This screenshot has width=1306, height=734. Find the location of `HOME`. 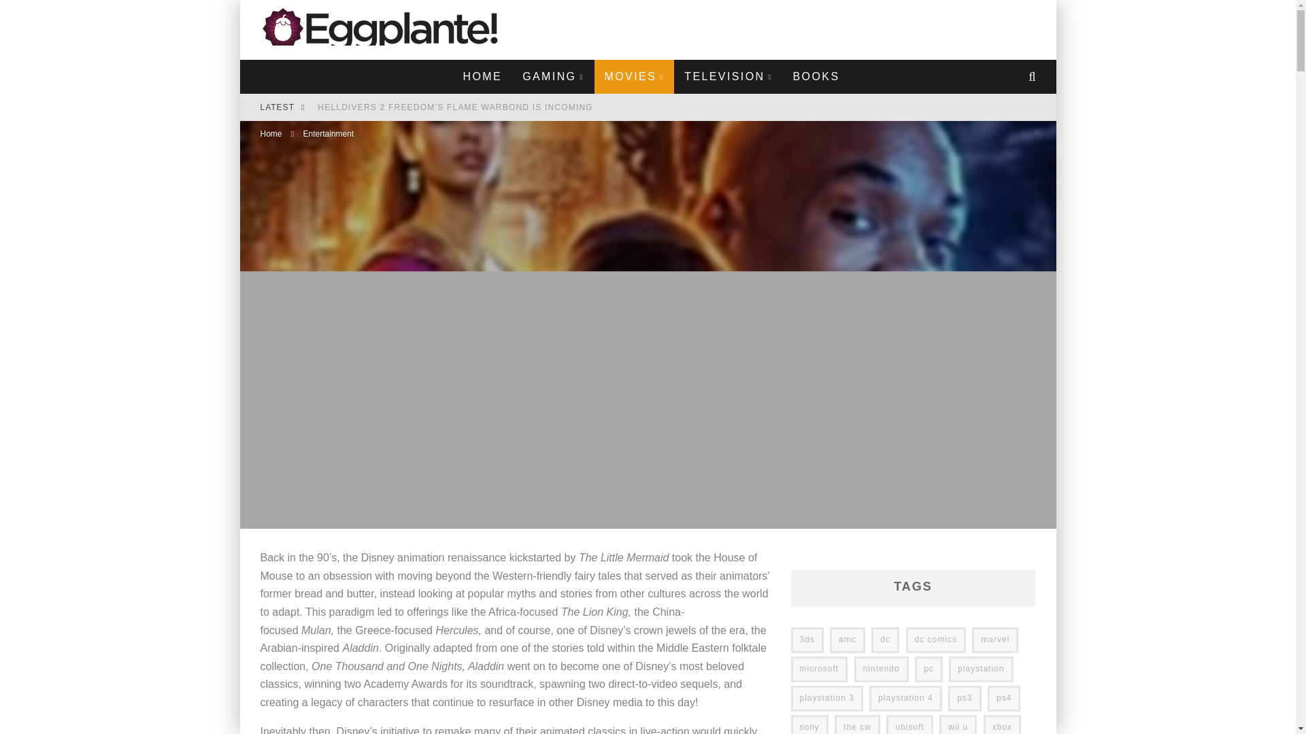

HOME is located at coordinates (483, 76).